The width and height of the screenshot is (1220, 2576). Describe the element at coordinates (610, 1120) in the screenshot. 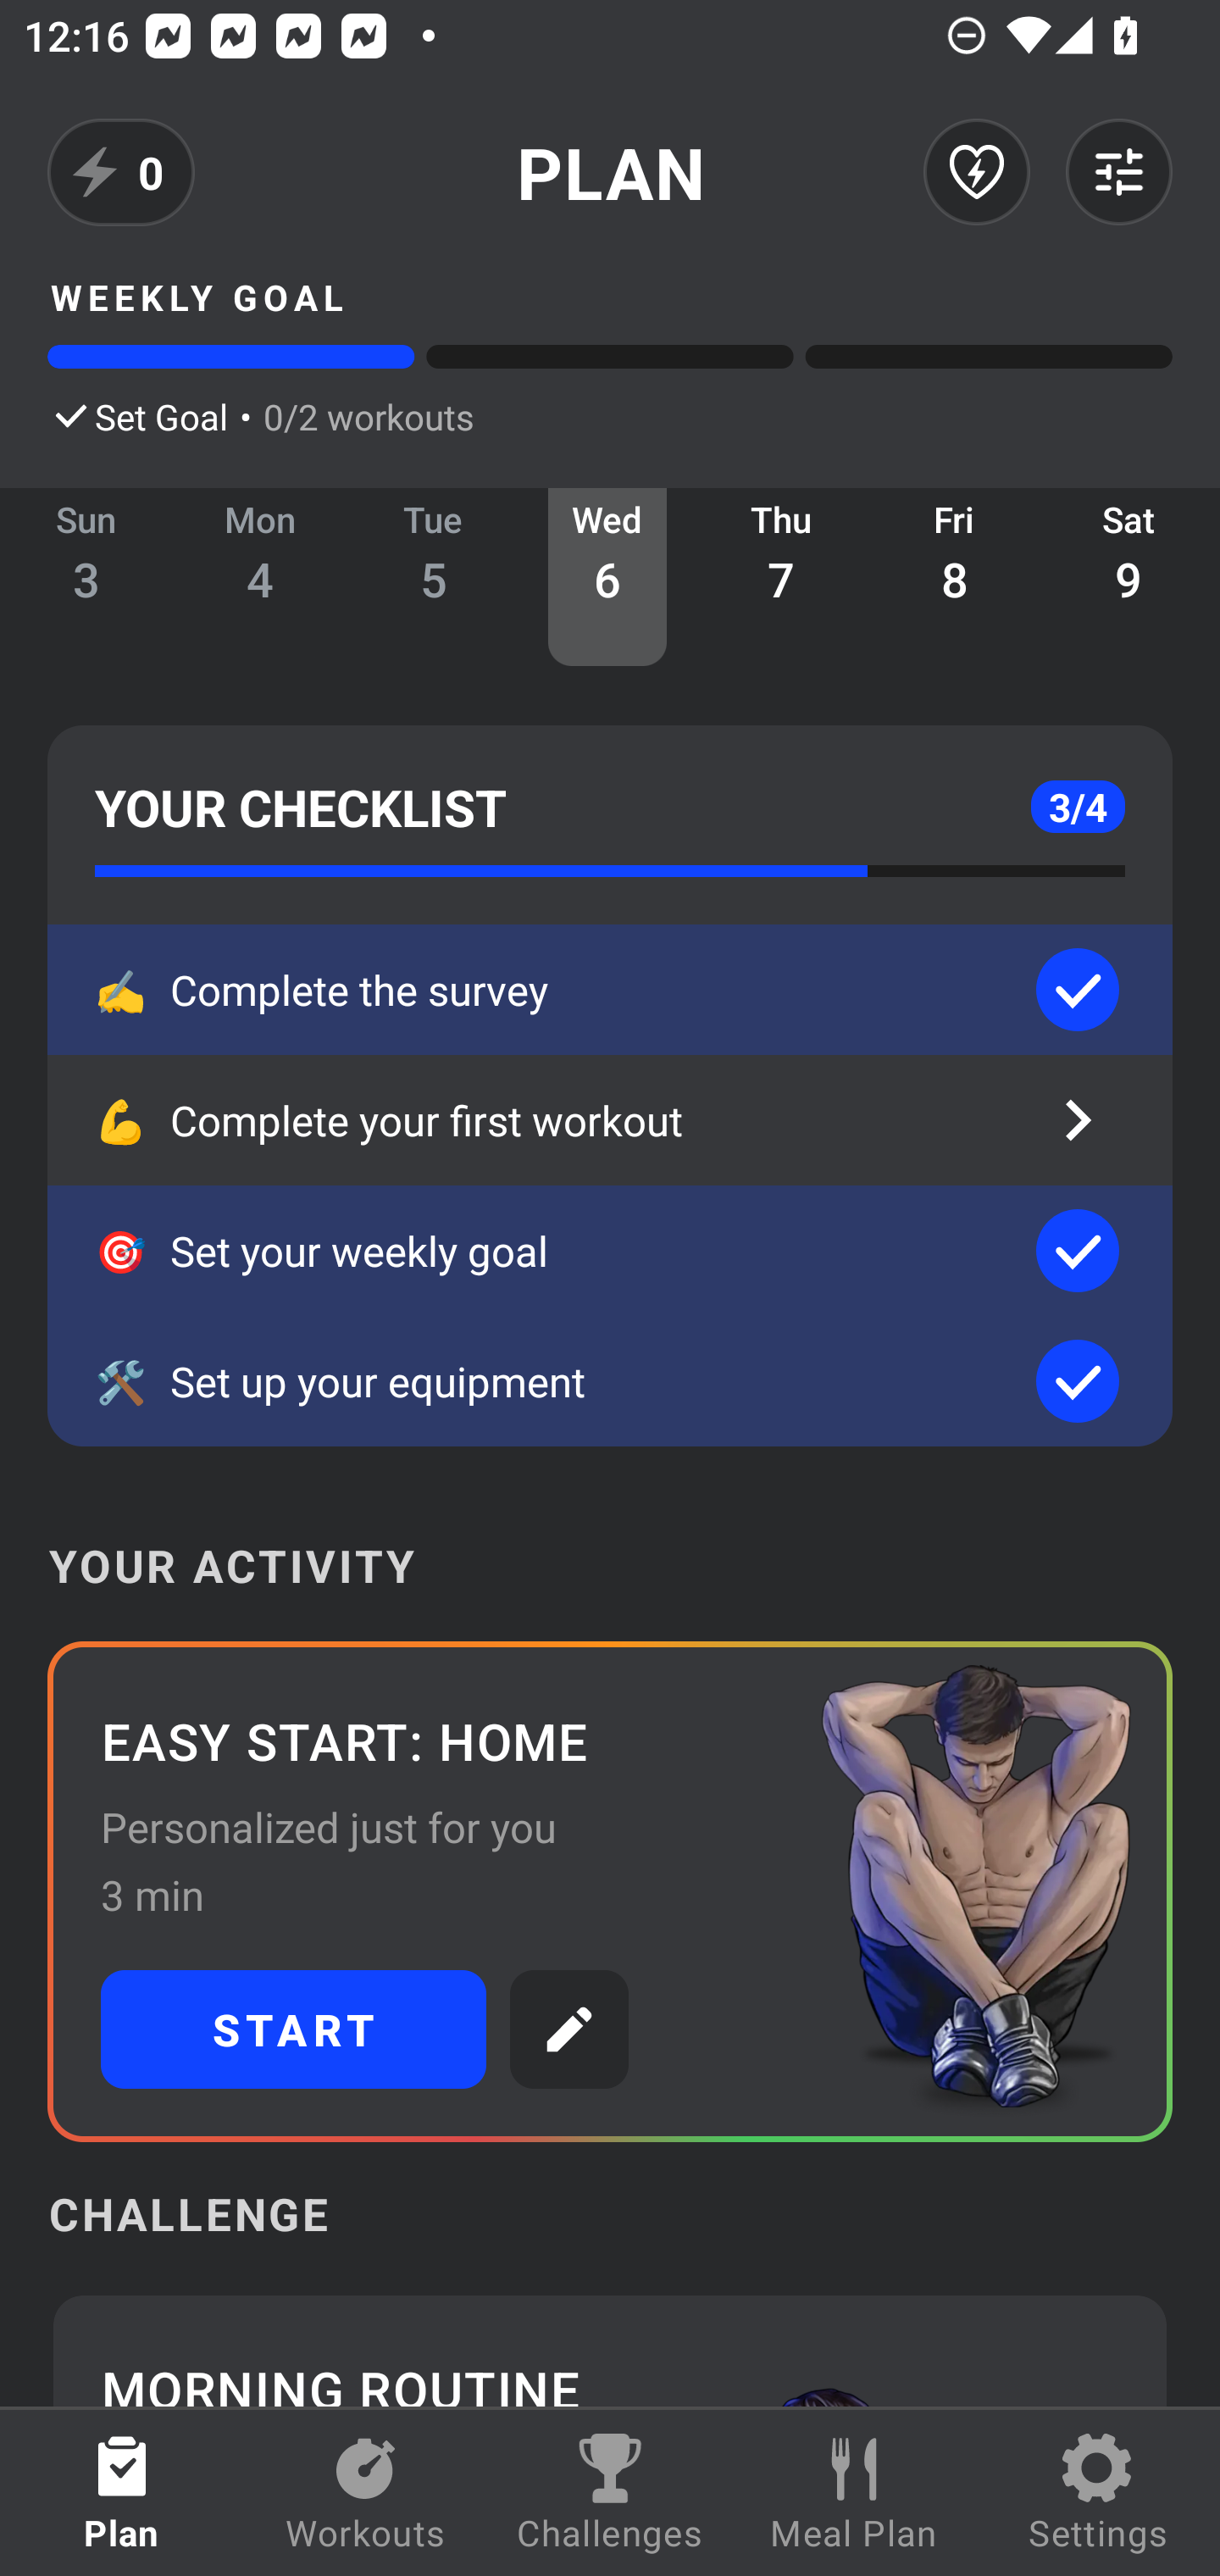

I see `💪 Complete your first workout` at that location.